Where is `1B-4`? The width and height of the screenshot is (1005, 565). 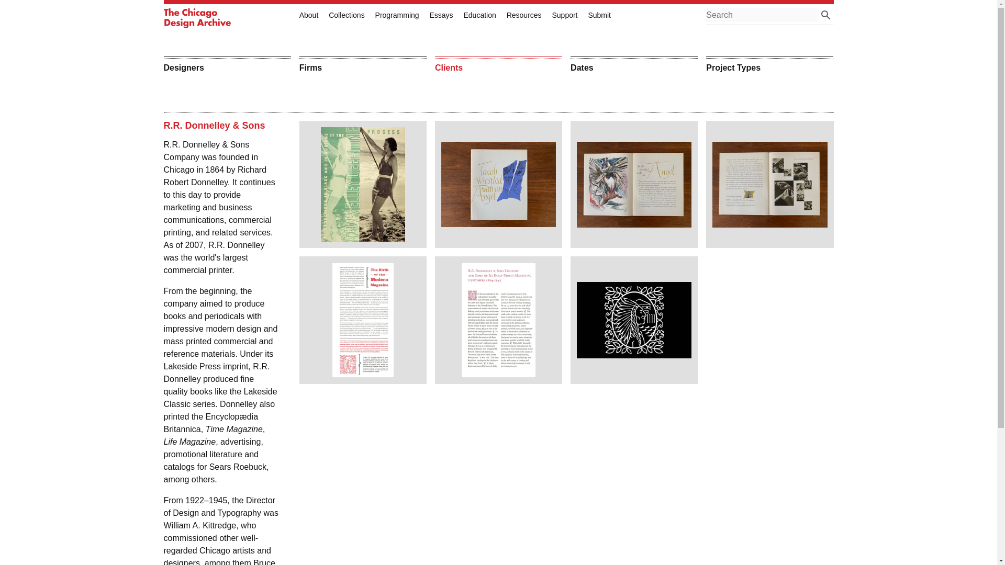
1B-4 is located at coordinates (362, 184).